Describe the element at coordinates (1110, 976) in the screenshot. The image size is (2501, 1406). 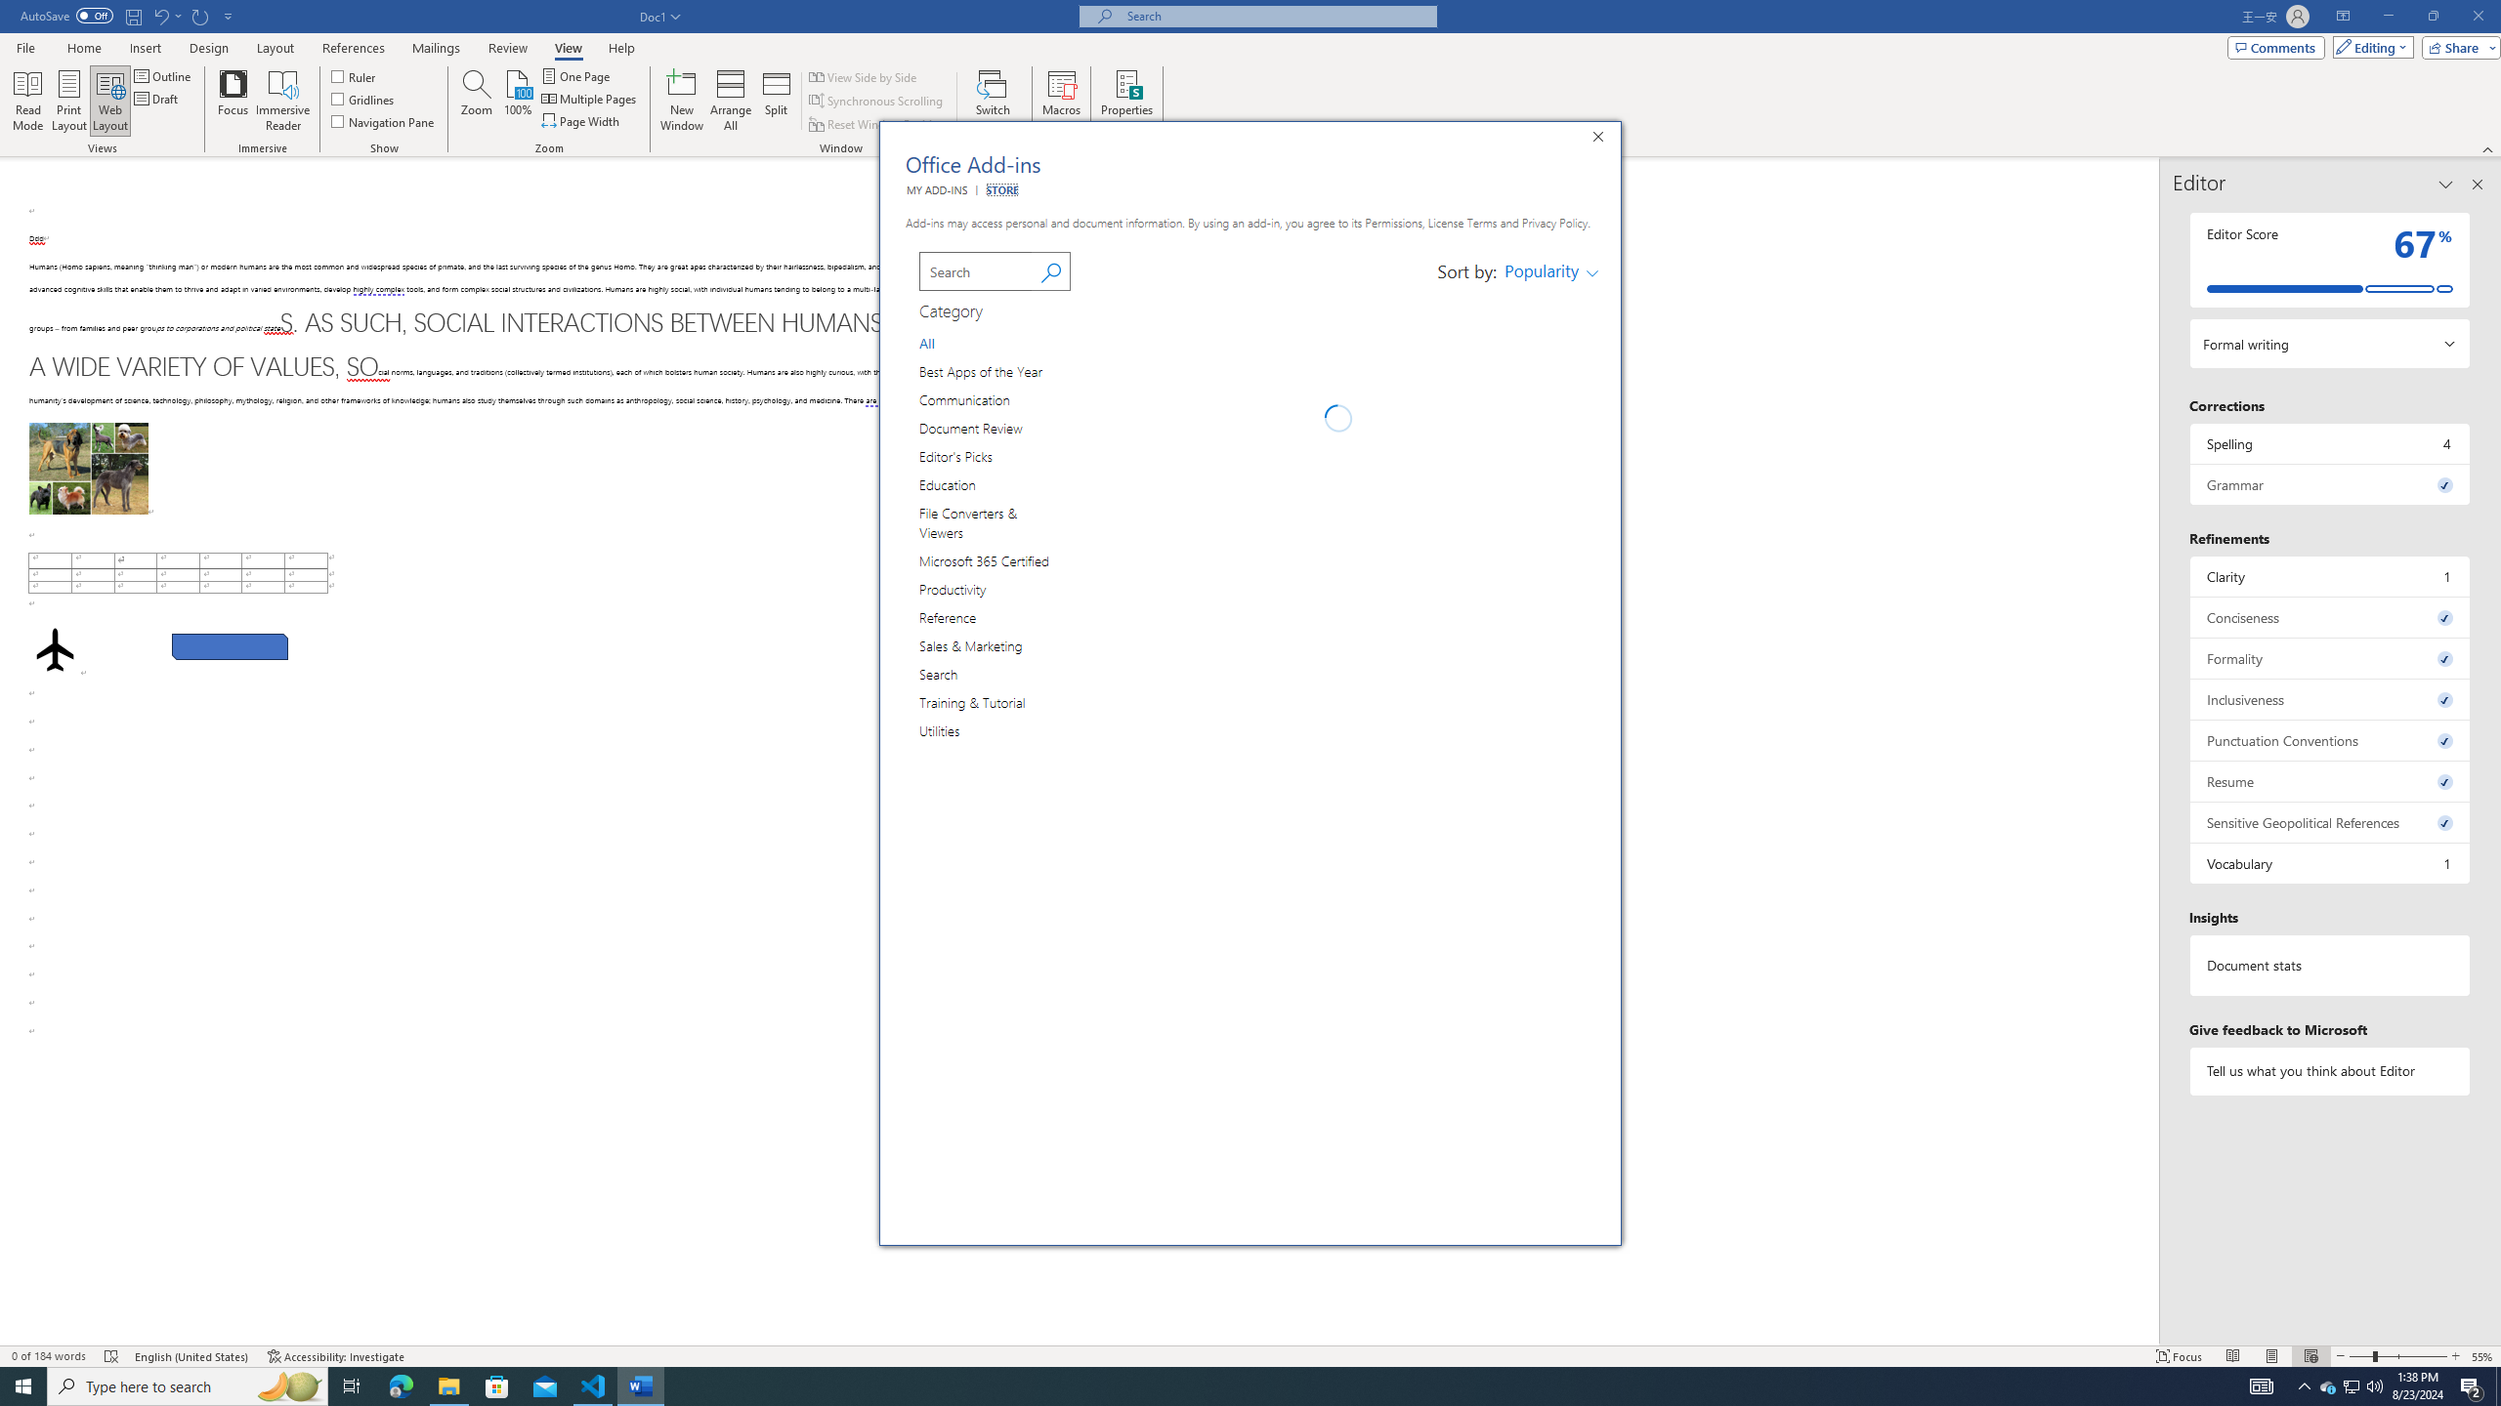
I see `officeatwork | Designer for Office icon` at that location.